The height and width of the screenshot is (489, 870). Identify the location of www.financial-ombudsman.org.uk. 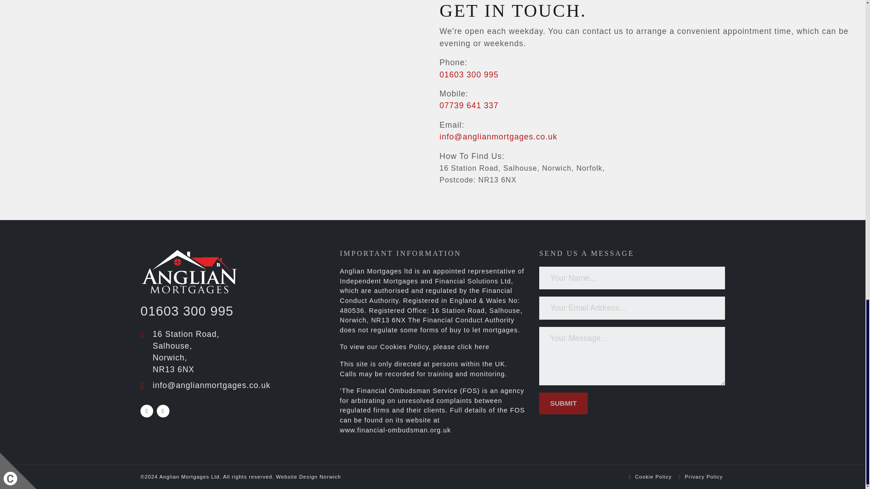
(395, 430).